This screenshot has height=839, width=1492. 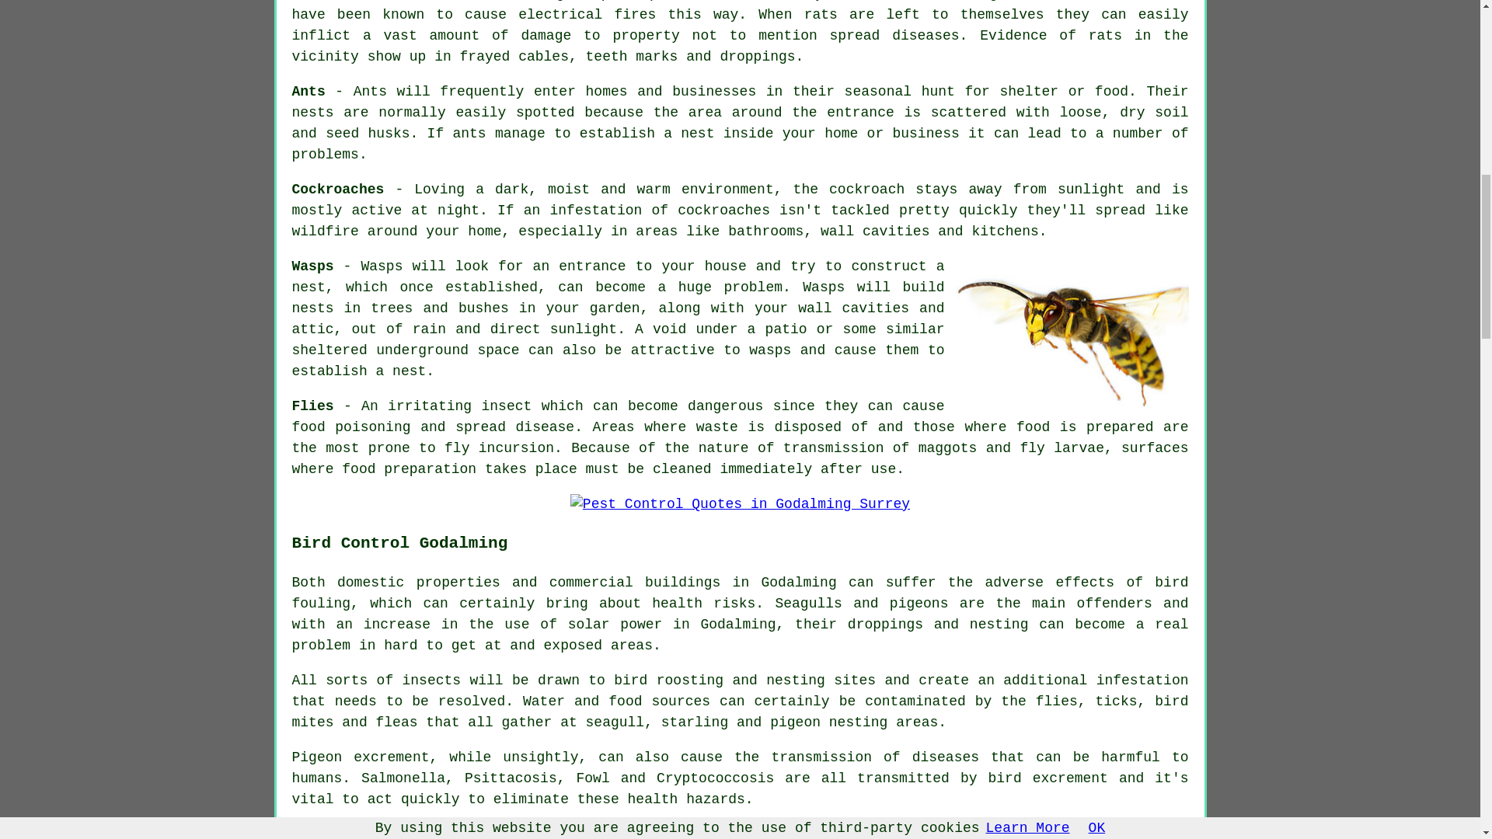 I want to click on Pest Control Quotes in Godalming Surrey, so click(x=740, y=505).